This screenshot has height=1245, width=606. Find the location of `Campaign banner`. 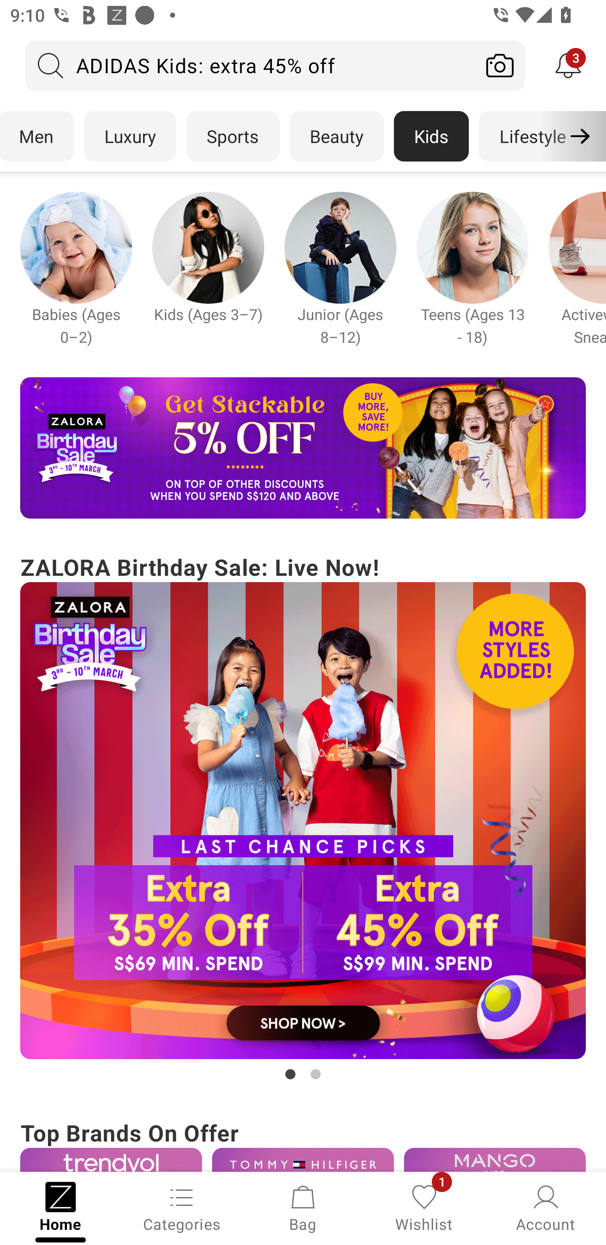

Campaign banner is located at coordinates (495, 1160).